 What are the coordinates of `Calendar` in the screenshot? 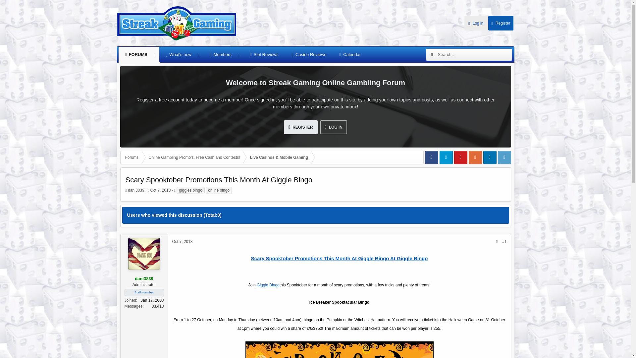 It's located at (350, 55).